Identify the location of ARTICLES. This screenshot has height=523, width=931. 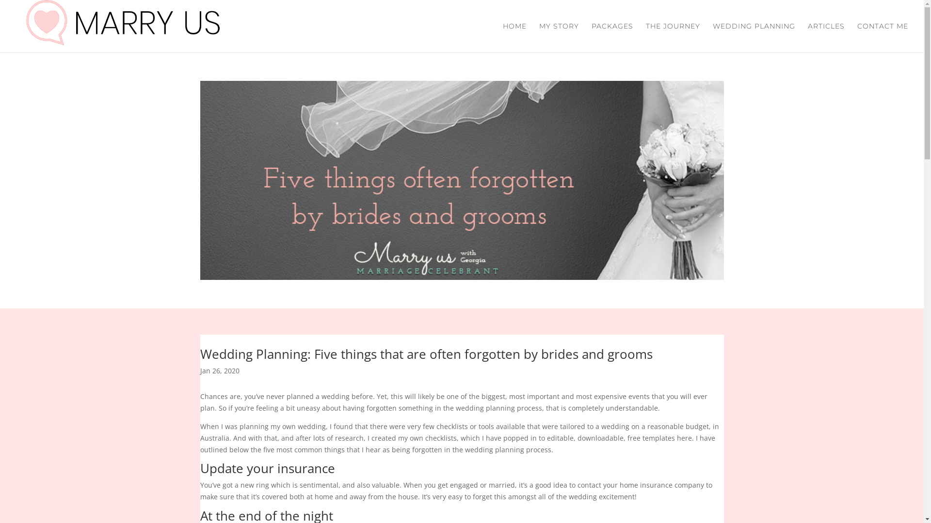
(826, 38).